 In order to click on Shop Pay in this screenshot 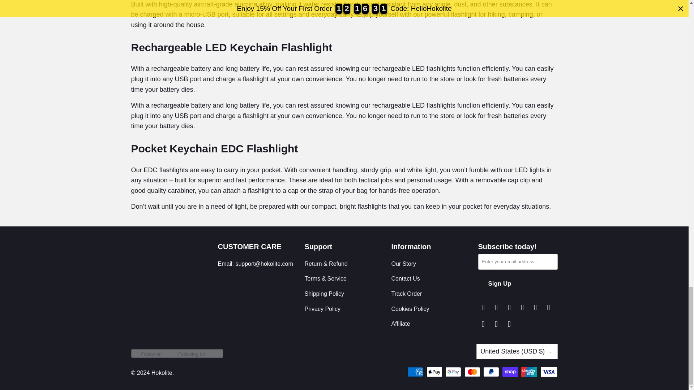, I will do `click(511, 372)`.